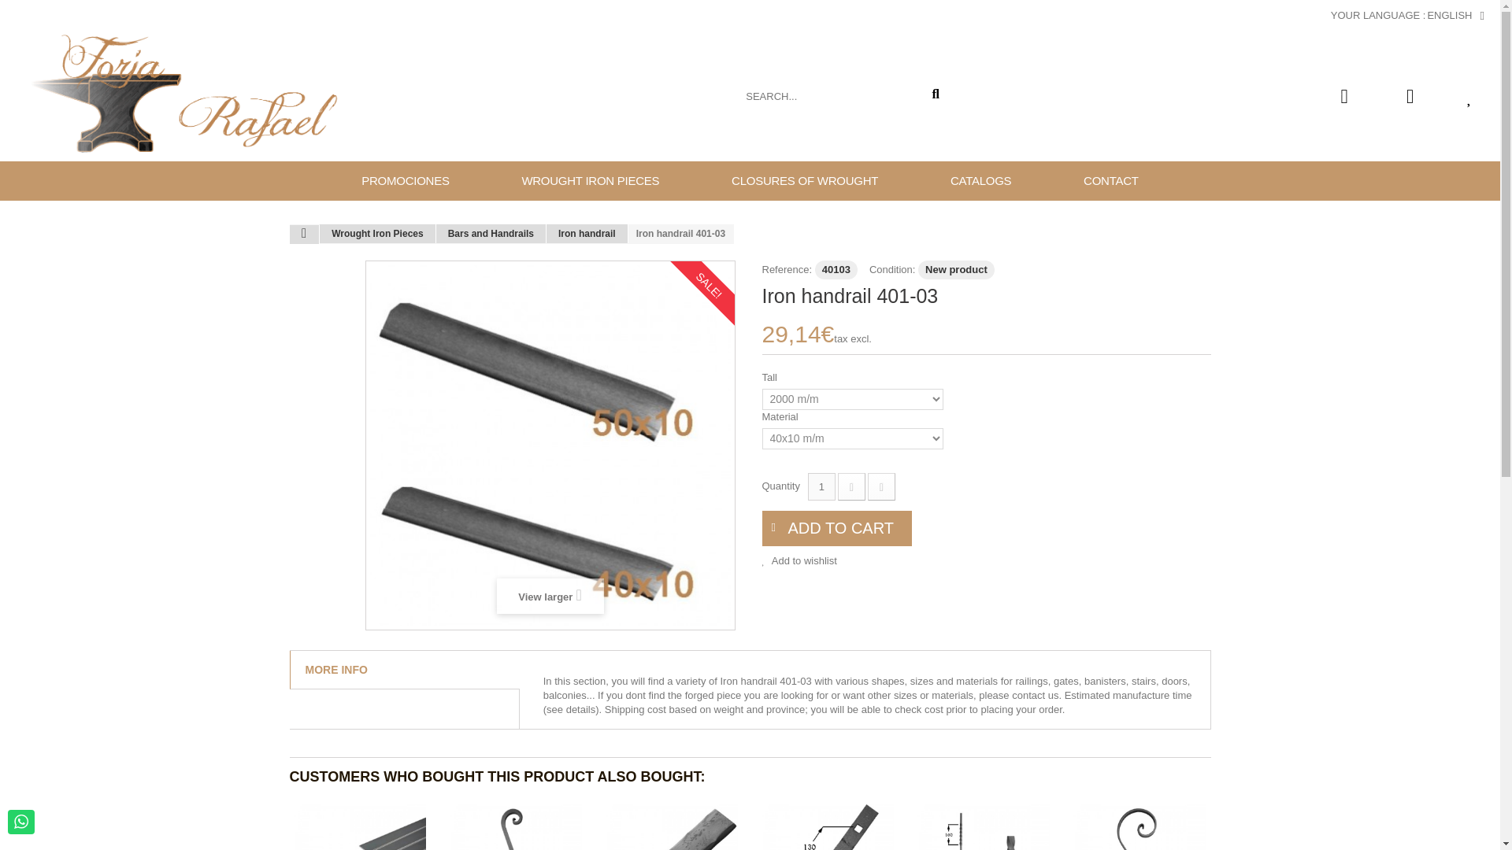  What do you see at coordinates (187, 94) in the screenshot?
I see `Forja Rafael C.B.` at bounding box center [187, 94].